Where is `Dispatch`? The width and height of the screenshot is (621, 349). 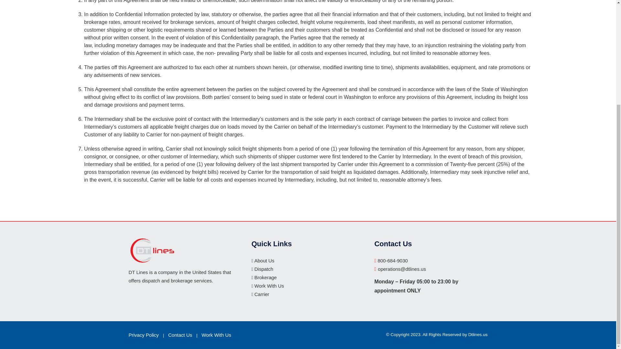
Dispatch is located at coordinates (263, 269).